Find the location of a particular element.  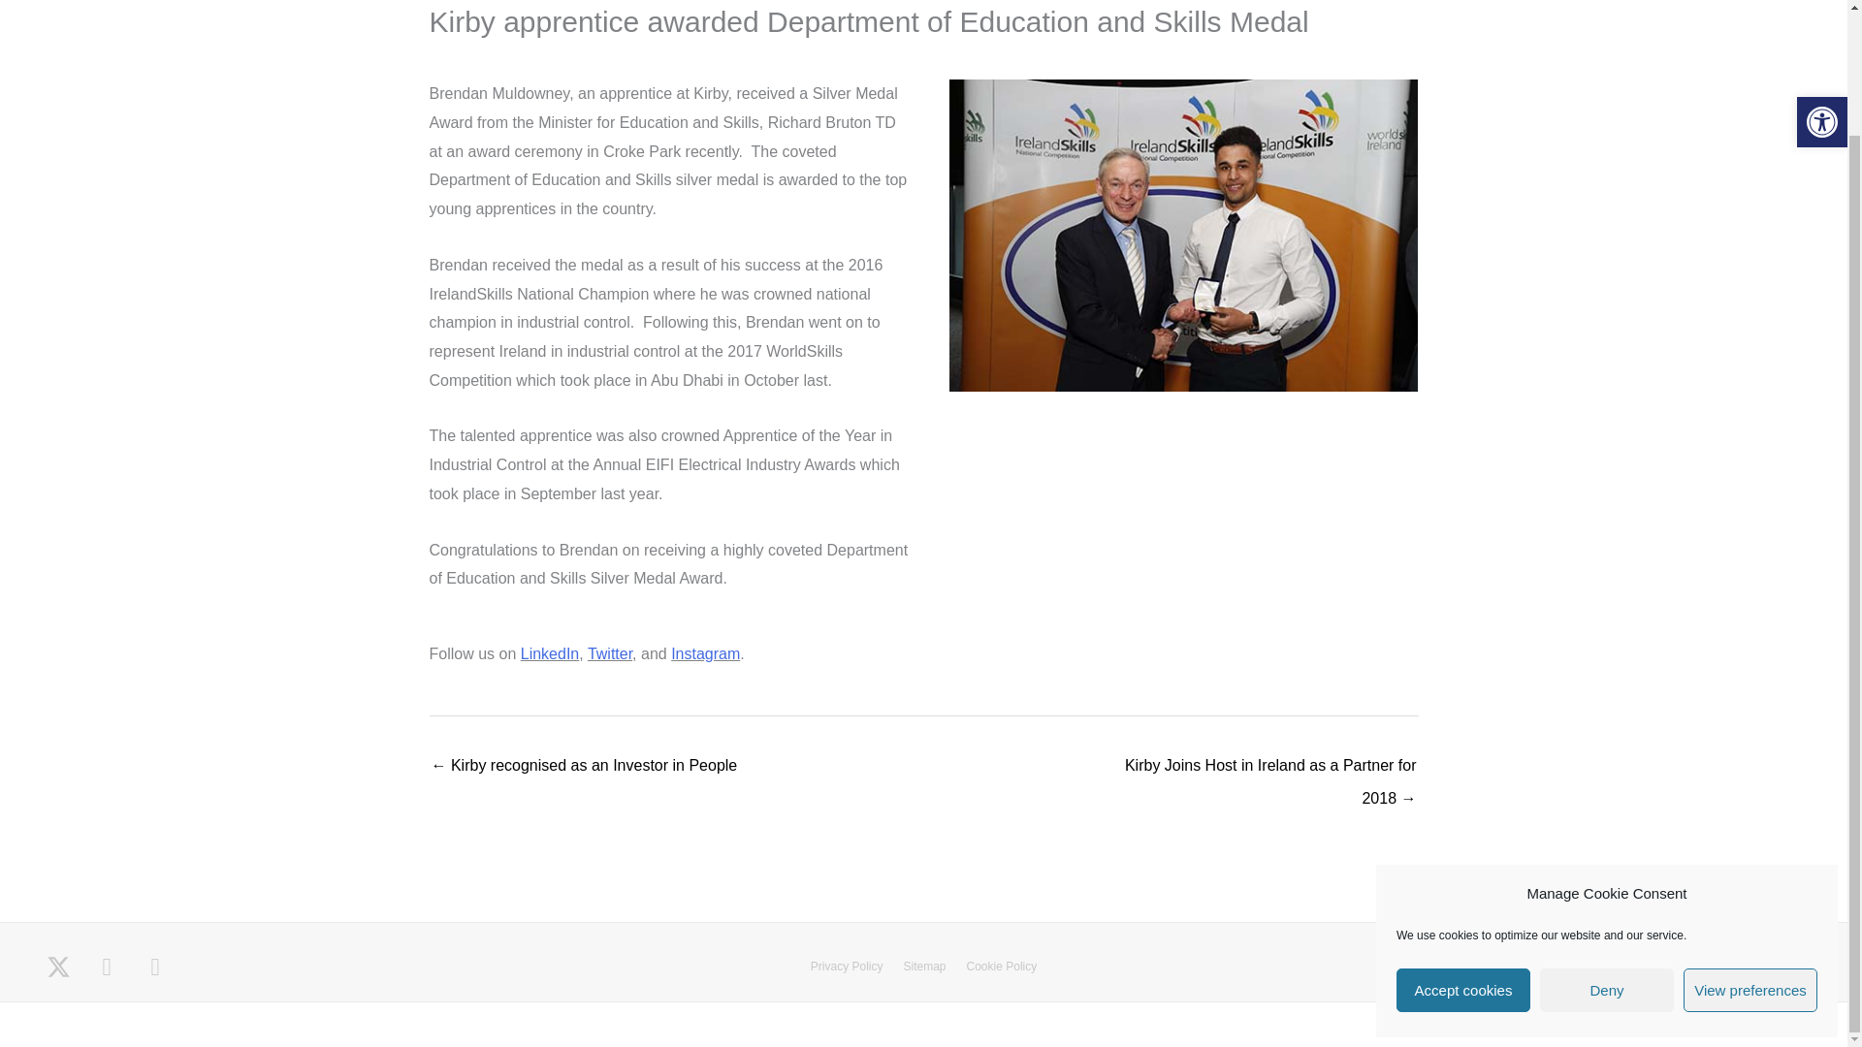

LinkedIn is located at coordinates (550, 653).